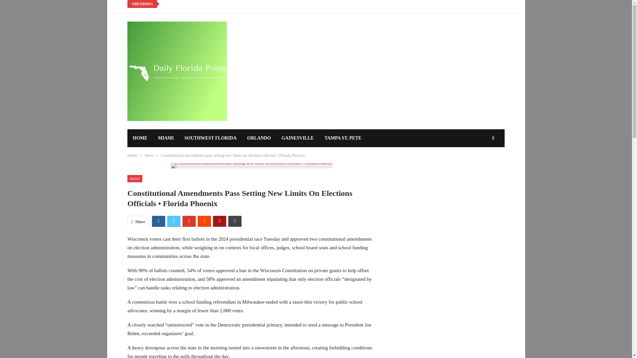  I want to click on ORLANDO, so click(259, 138).